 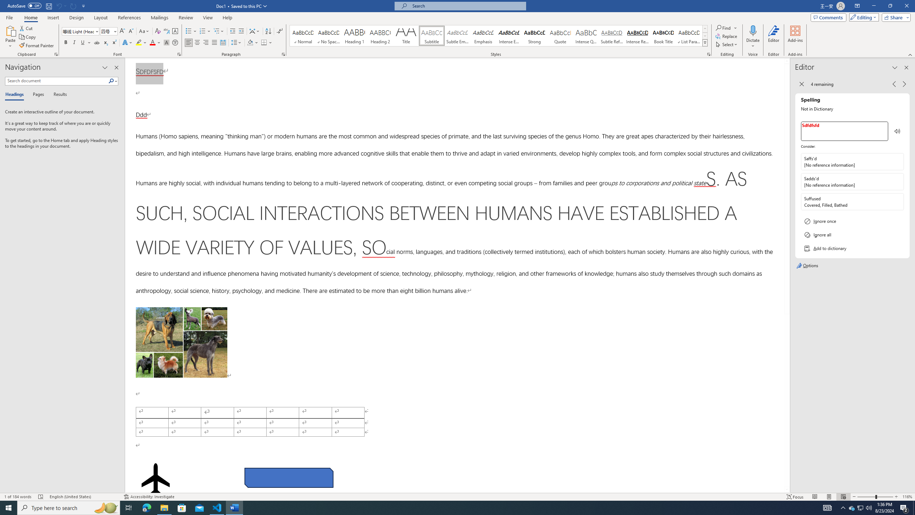 What do you see at coordinates (78, 31) in the screenshot?
I see `Font` at bounding box center [78, 31].